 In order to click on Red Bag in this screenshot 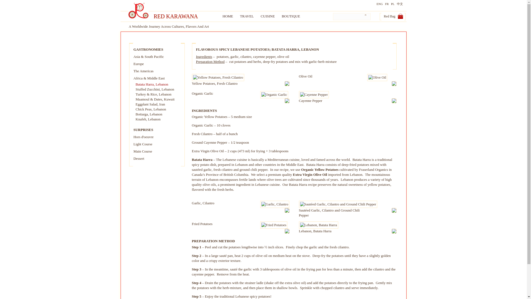, I will do `click(392, 16)`.